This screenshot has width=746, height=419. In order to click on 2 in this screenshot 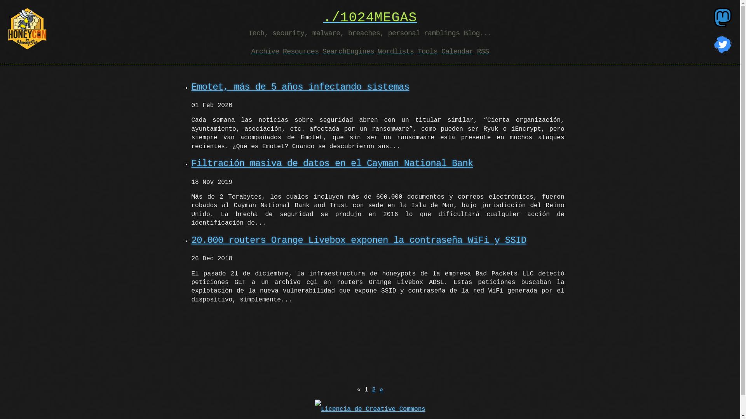, I will do `click(374, 390)`.